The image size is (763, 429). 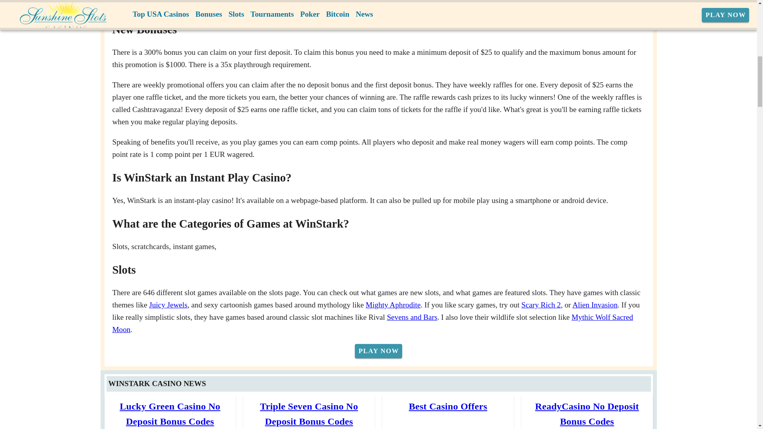 I want to click on Mighty Aphrodite, so click(x=393, y=305).